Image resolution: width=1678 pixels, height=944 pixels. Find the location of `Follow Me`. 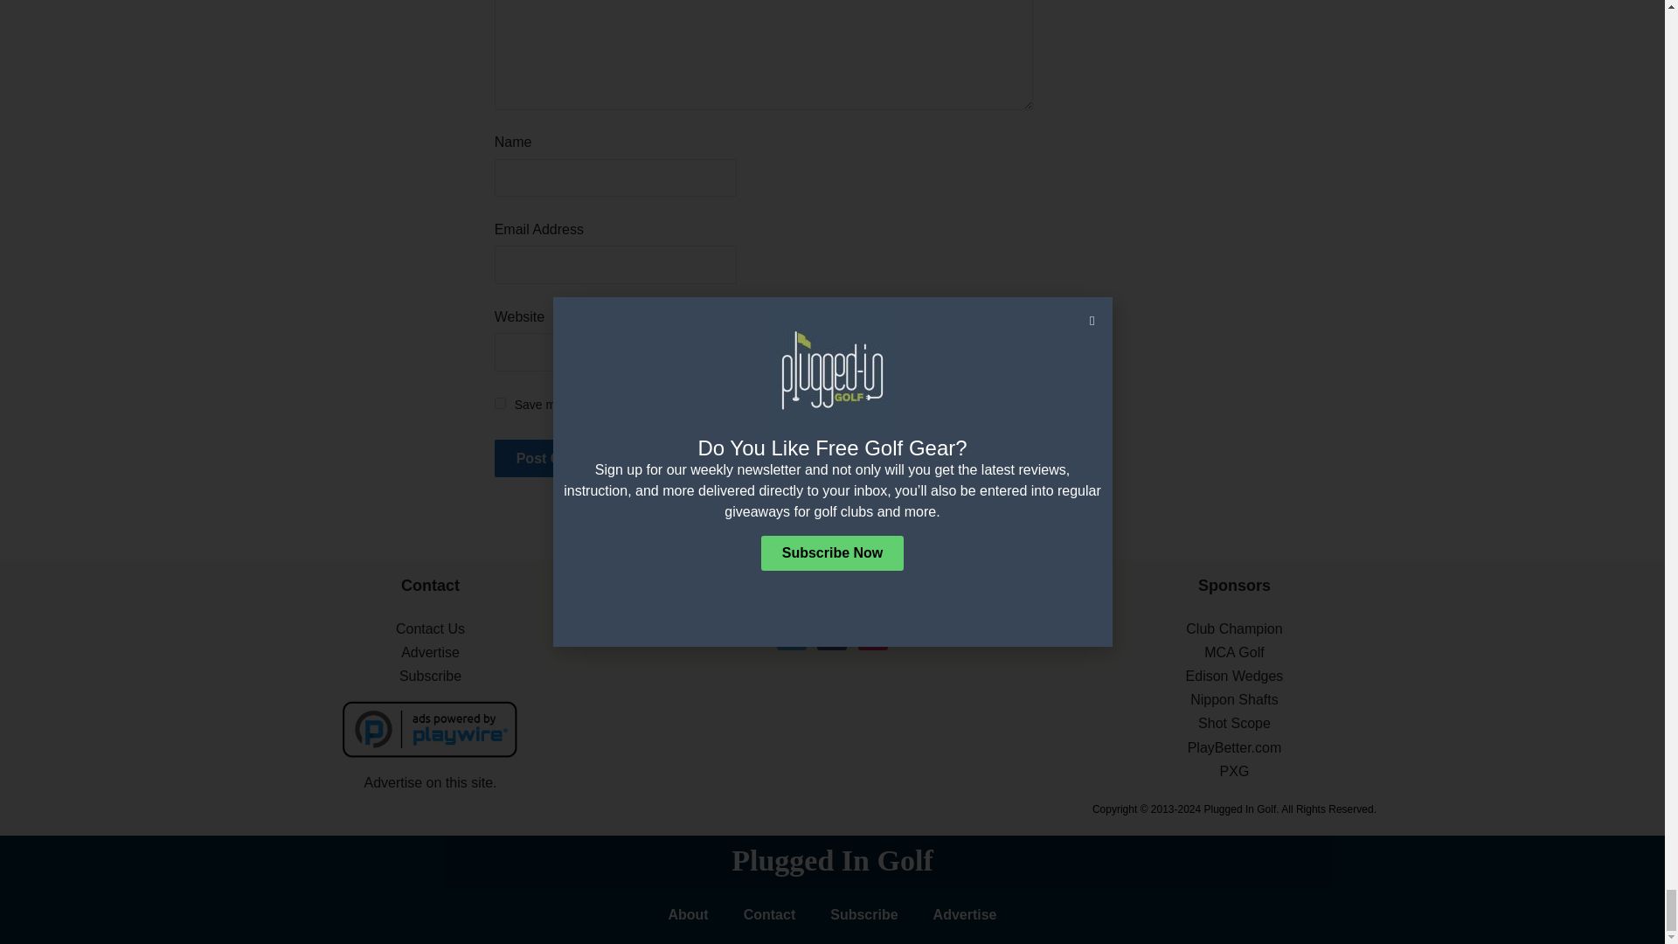

Follow Me is located at coordinates (792, 635).